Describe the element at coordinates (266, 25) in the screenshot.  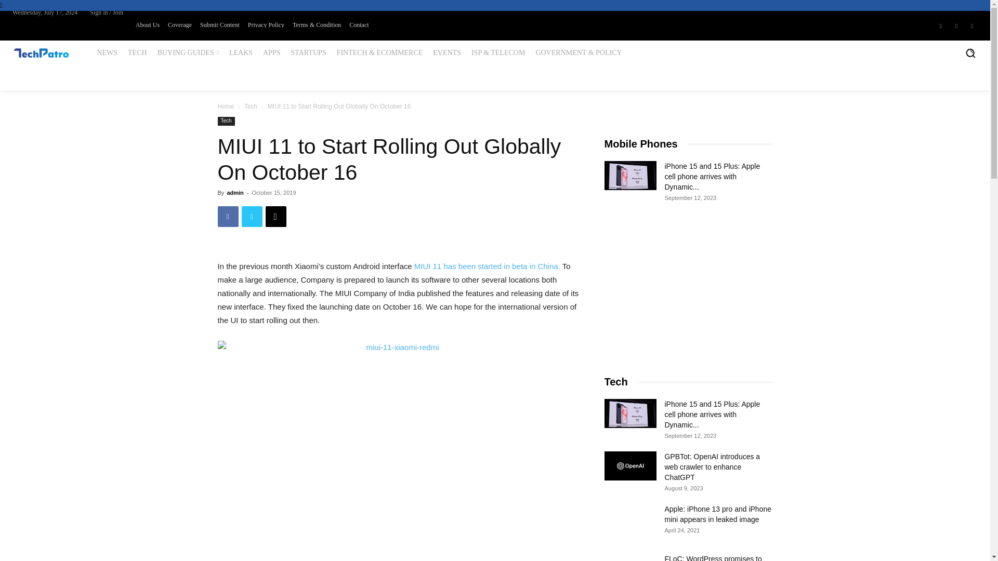
I see `Privacy Policy` at that location.